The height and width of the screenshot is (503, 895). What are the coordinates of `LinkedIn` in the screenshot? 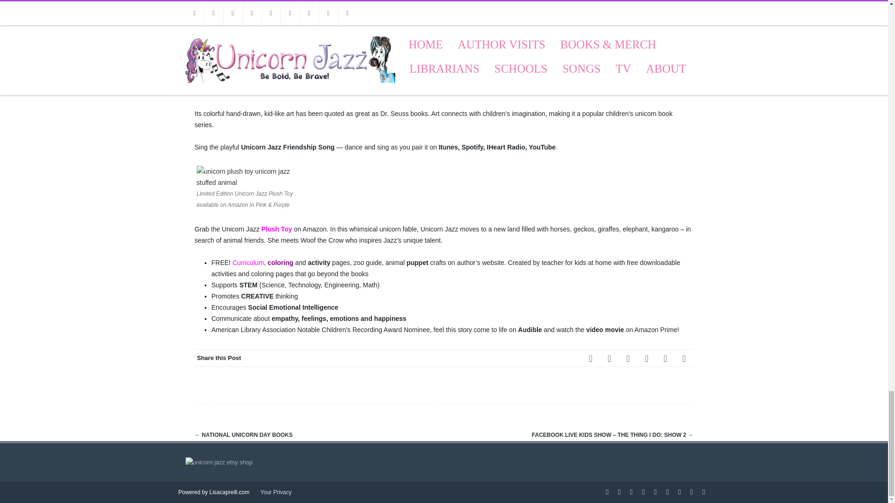 It's located at (647, 358).